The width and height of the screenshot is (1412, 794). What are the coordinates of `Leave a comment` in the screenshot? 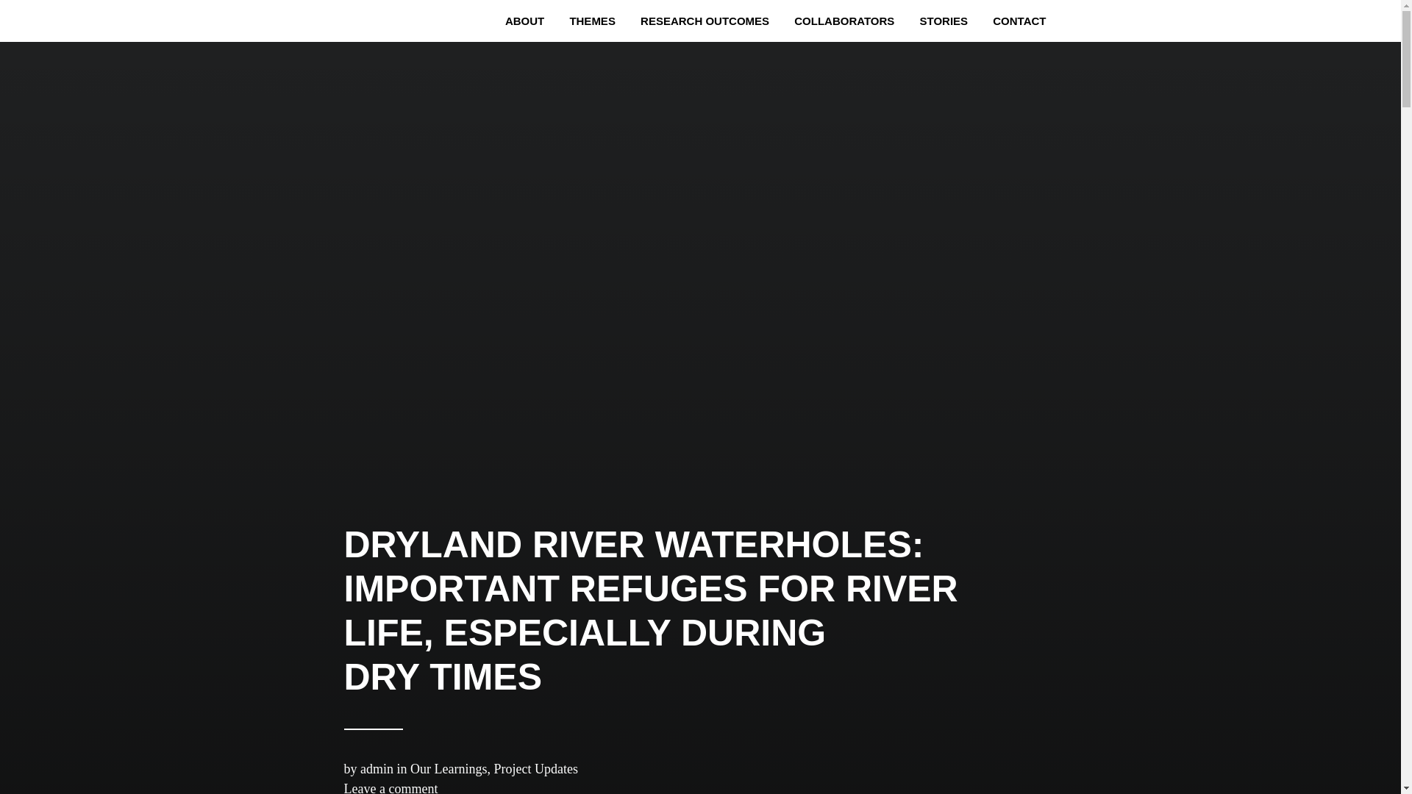 It's located at (391, 787).